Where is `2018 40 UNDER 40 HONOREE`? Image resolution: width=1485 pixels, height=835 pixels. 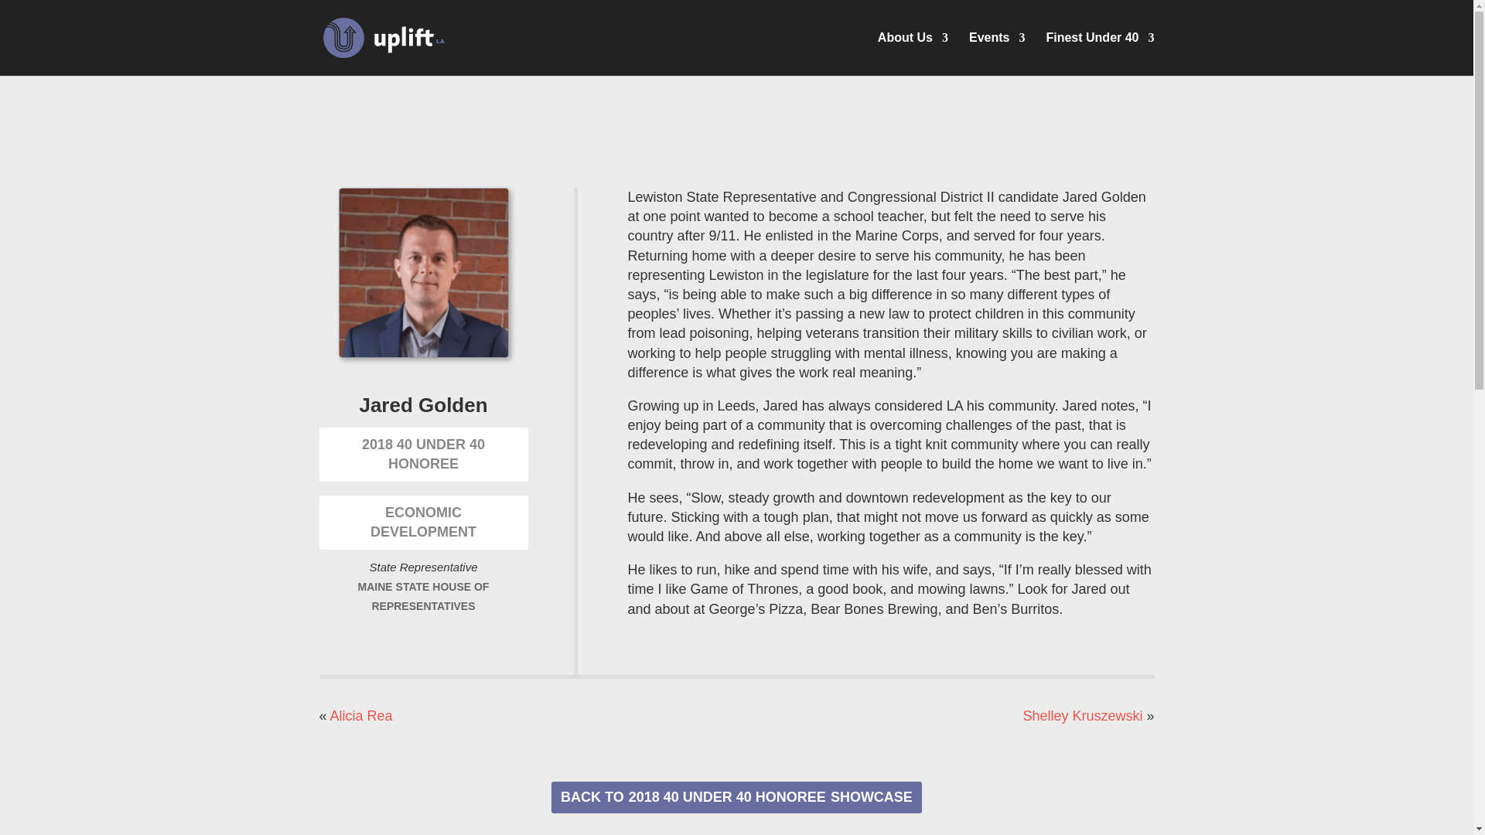 2018 40 UNDER 40 HONOREE is located at coordinates (736, 796).